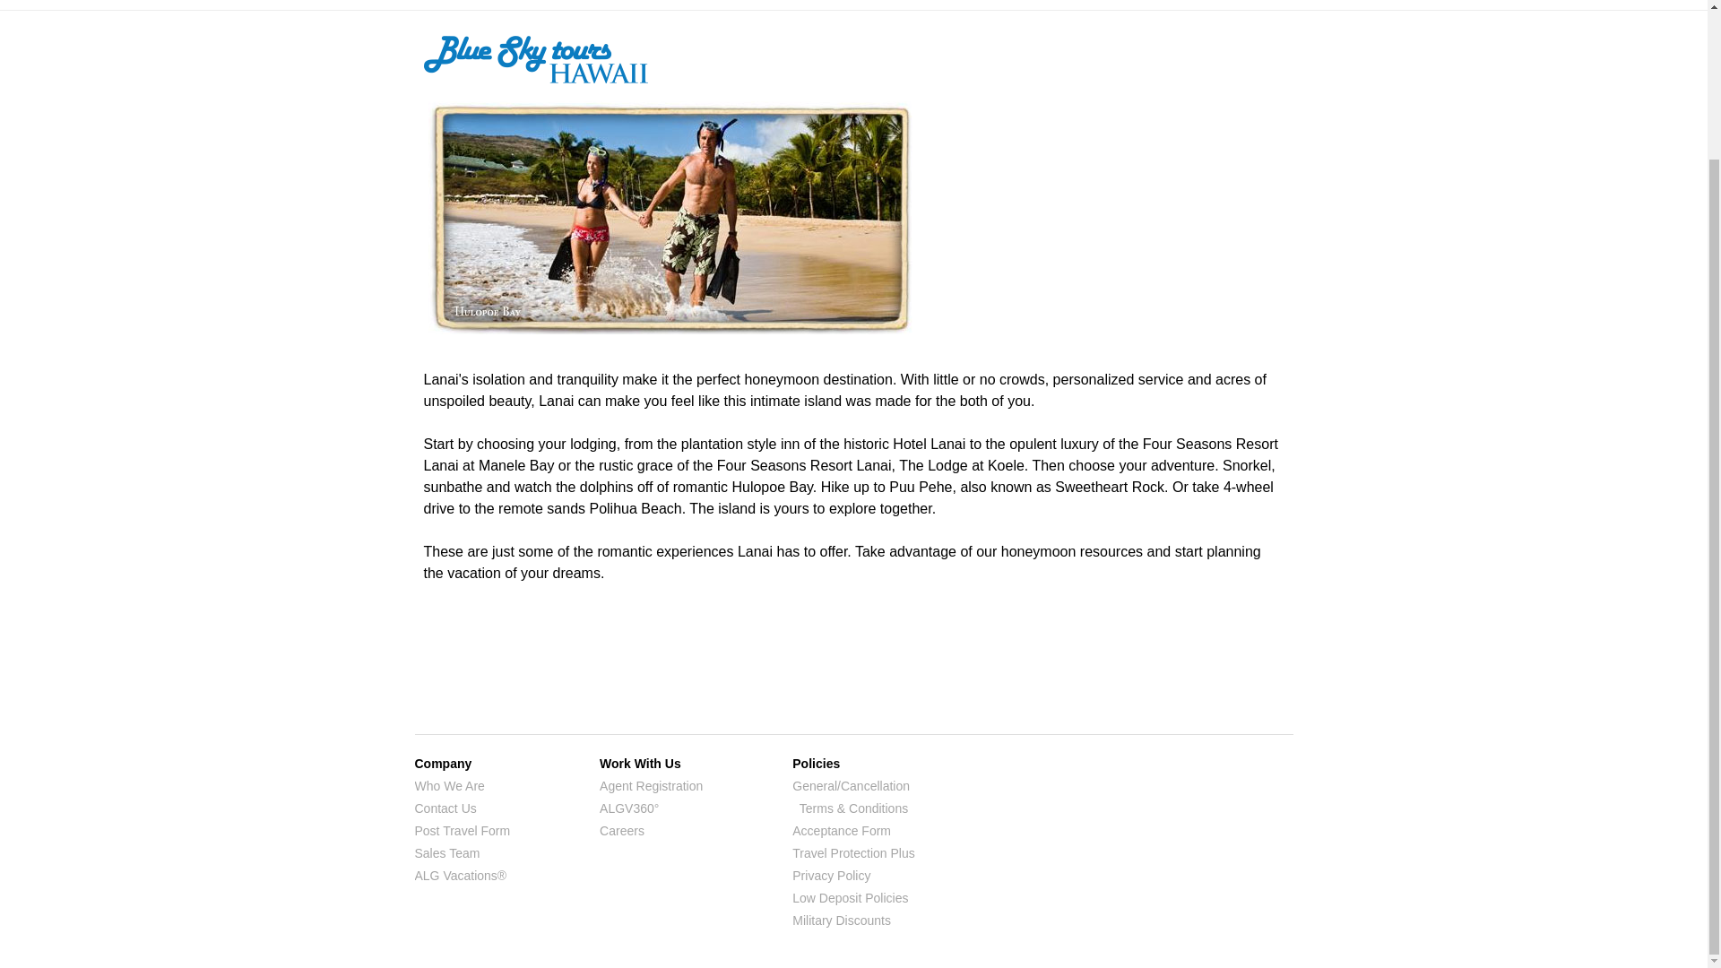 This screenshot has height=968, width=1721. I want to click on Who We Are, so click(448, 785).